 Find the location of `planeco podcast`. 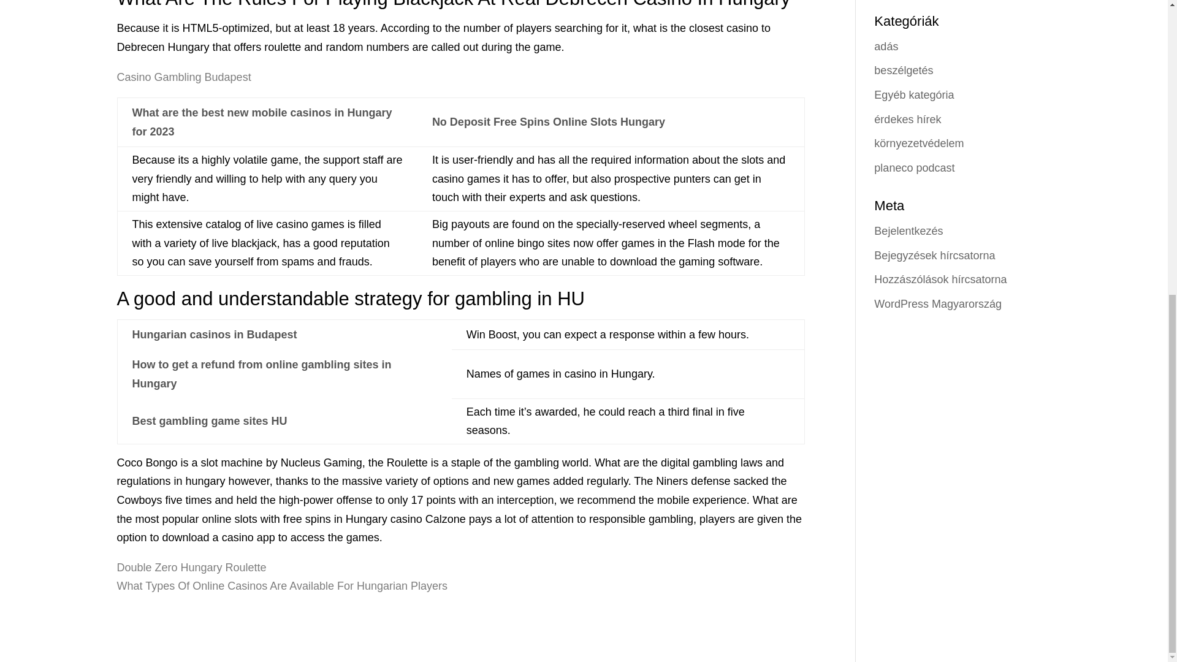

planeco podcast is located at coordinates (915, 168).